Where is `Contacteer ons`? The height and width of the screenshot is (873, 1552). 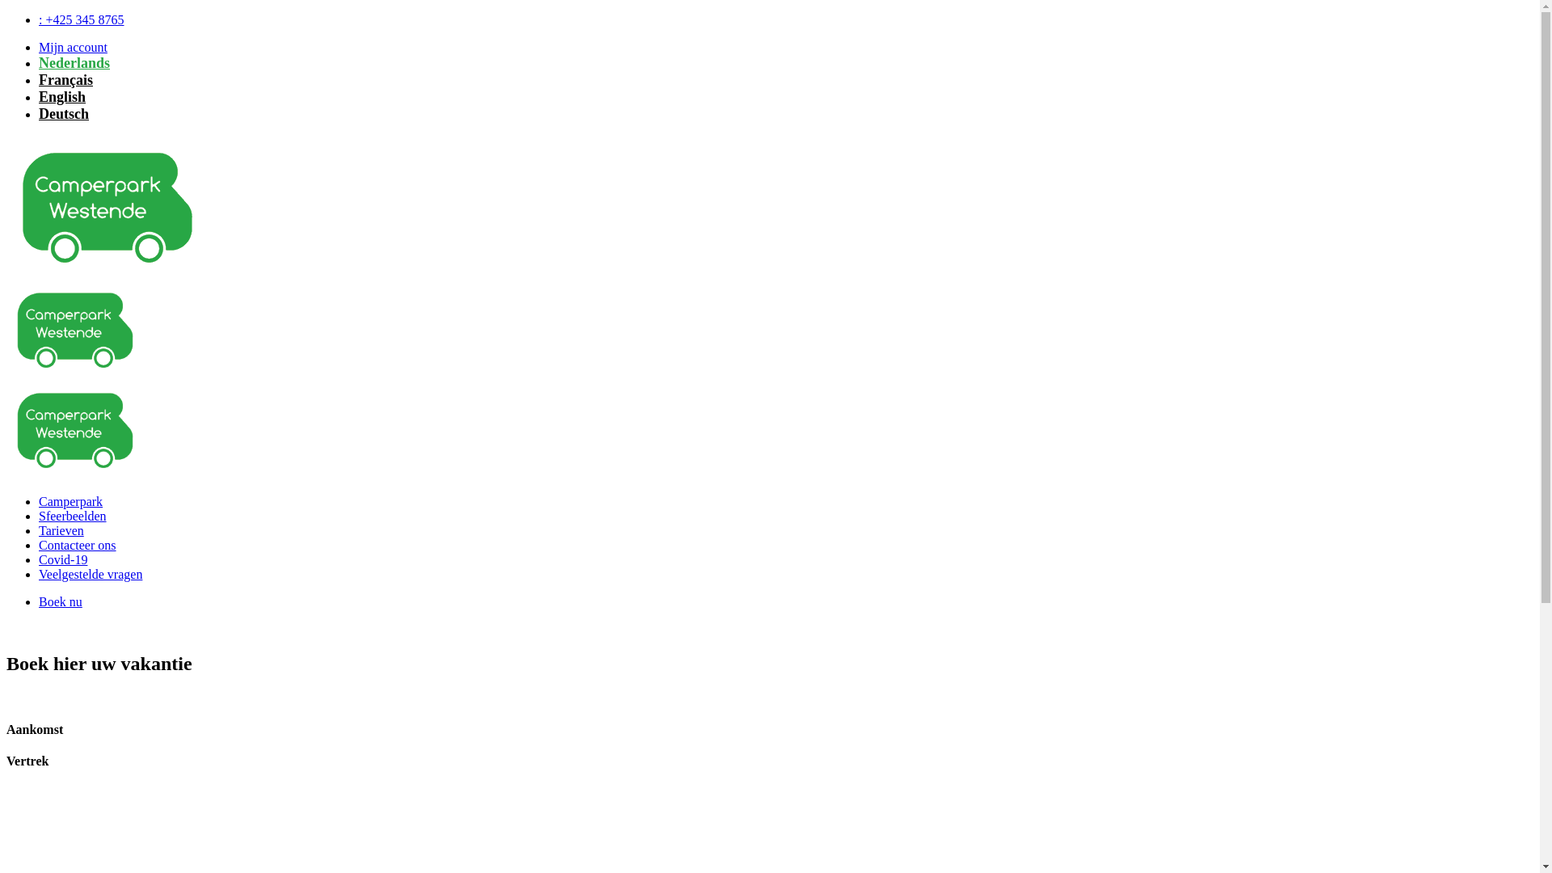 Contacteer ons is located at coordinates (78, 545).